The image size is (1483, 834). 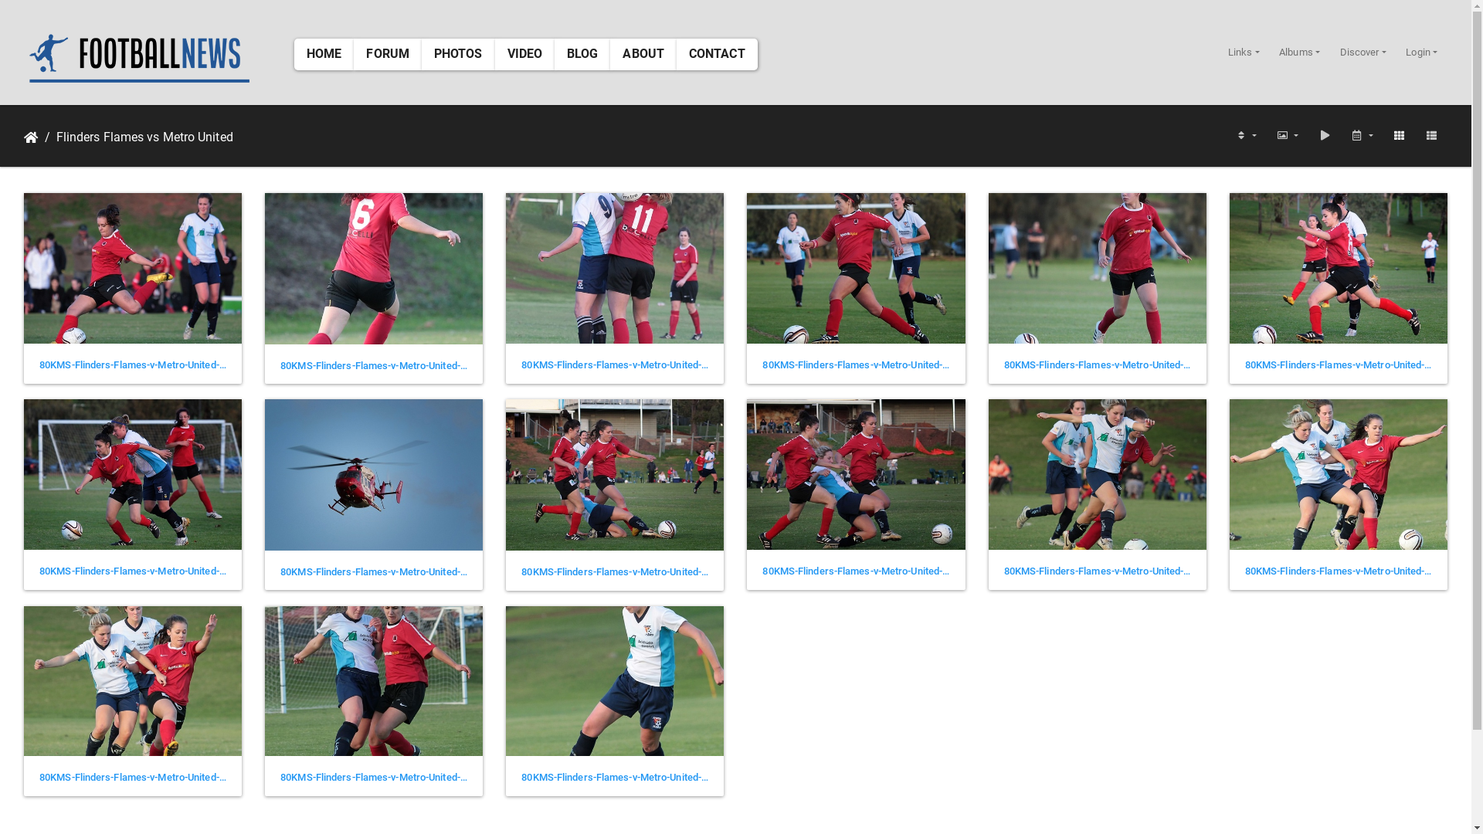 I want to click on 80KMS-Flinders-Flames-v-Metro-United-11428.jpg, so click(x=1339, y=365).